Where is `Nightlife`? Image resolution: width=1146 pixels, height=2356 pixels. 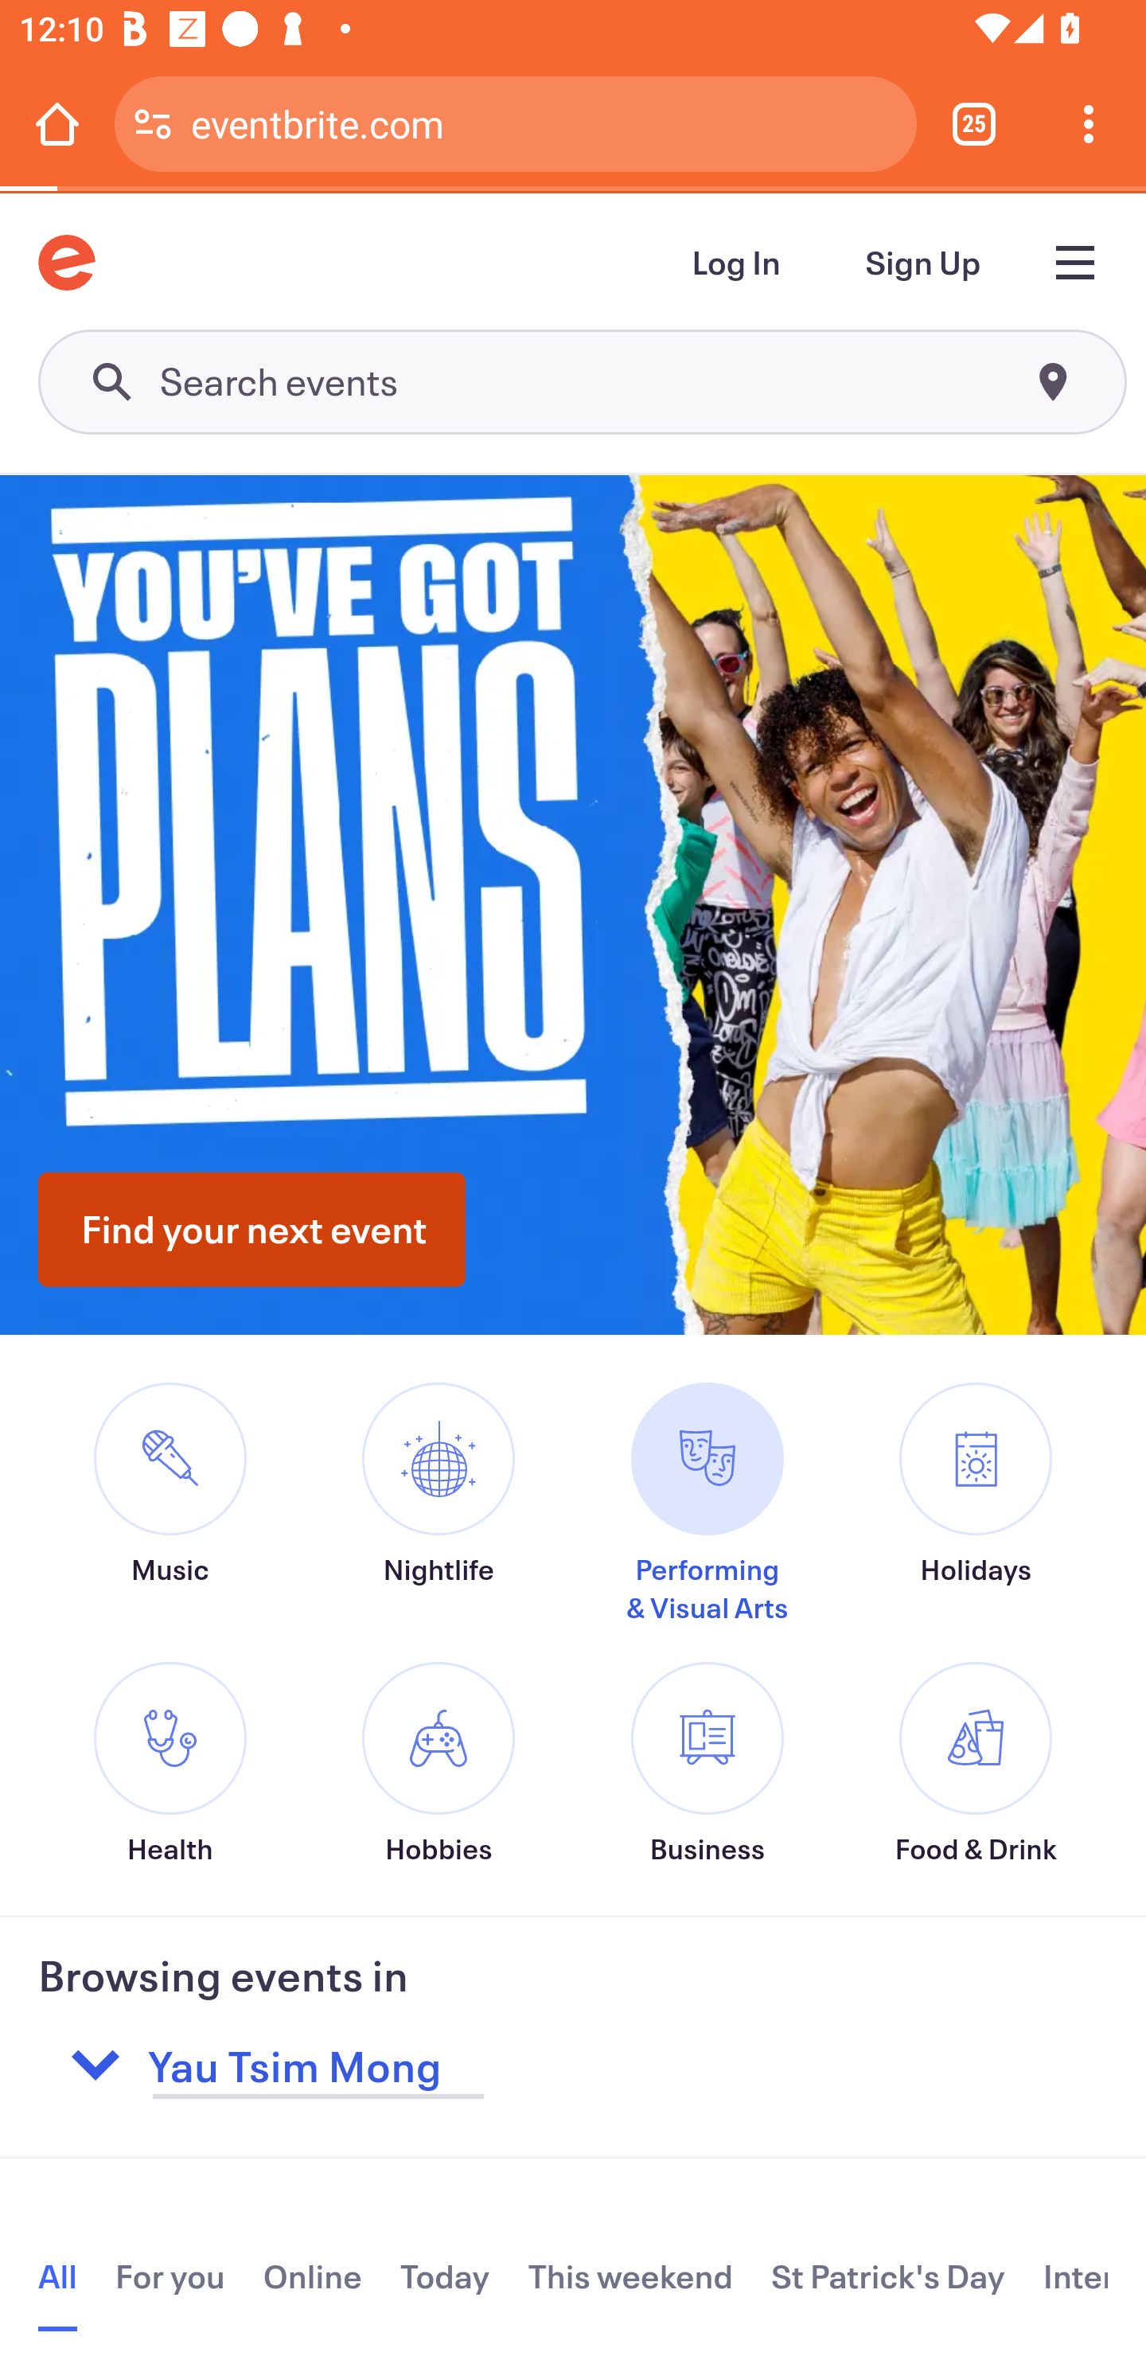
Nightlife is located at coordinates (438, 1522).